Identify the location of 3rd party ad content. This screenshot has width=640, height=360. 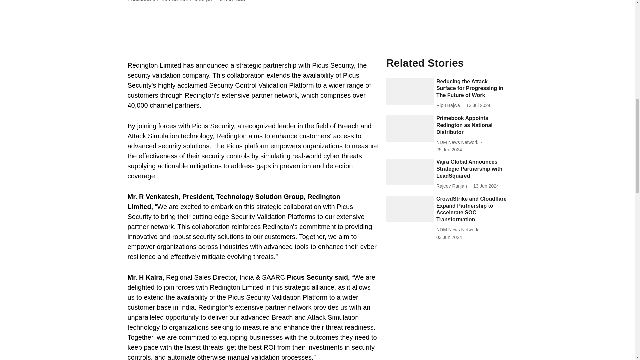
(447, 301).